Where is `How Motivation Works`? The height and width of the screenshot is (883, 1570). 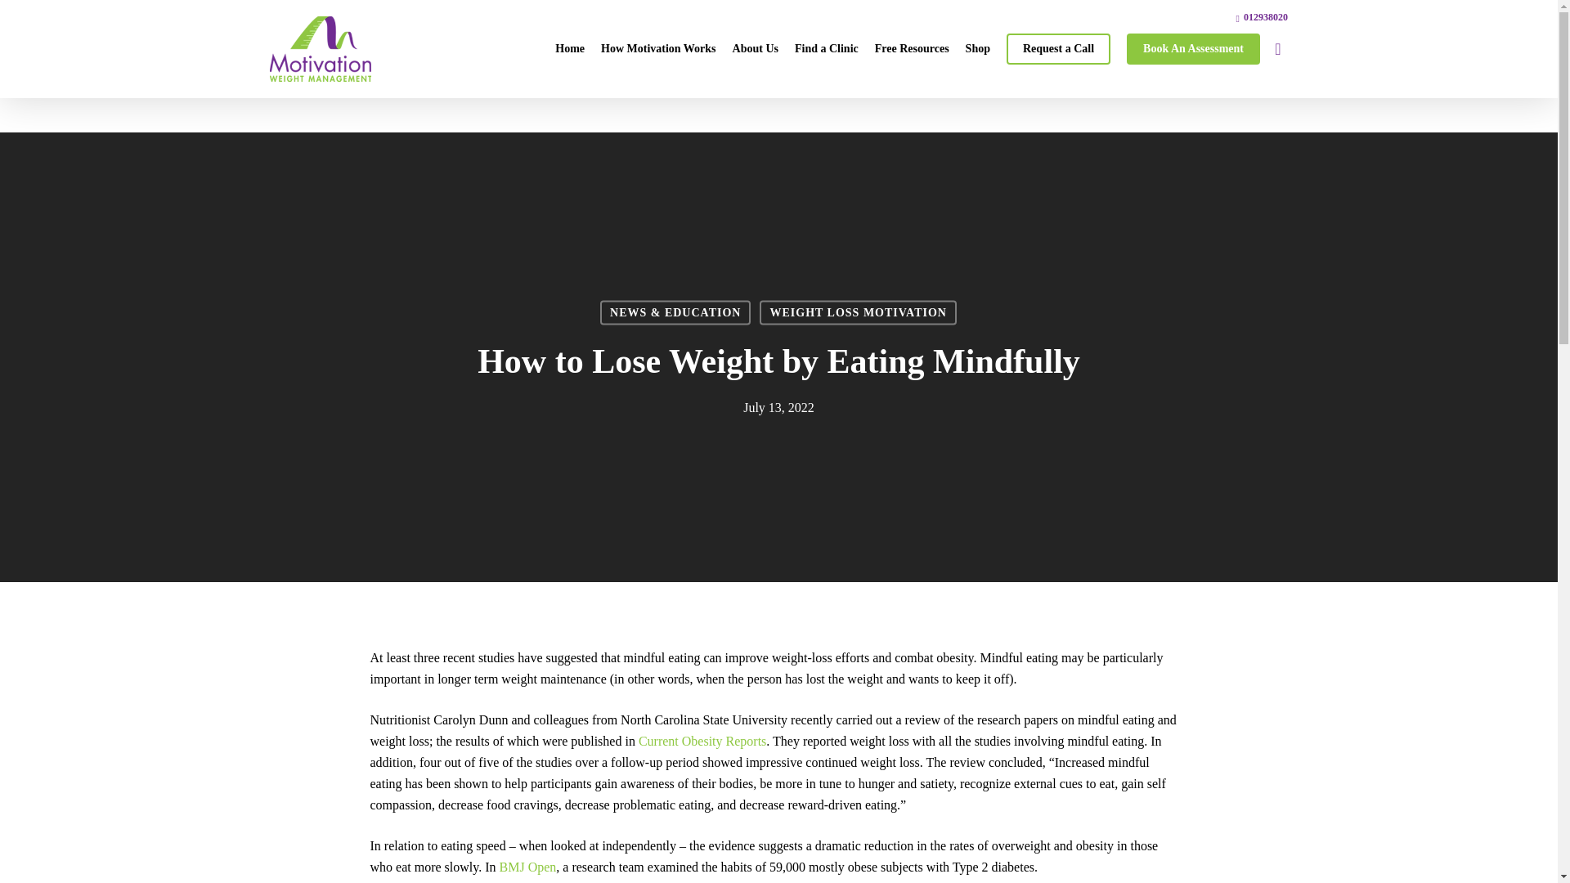 How Motivation Works is located at coordinates (658, 49).